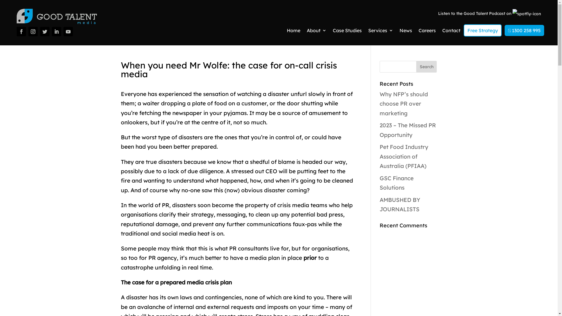 The height and width of the screenshot is (316, 562). Describe the element at coordinates (406, 32) in the screenshot. I see `News` at that location.